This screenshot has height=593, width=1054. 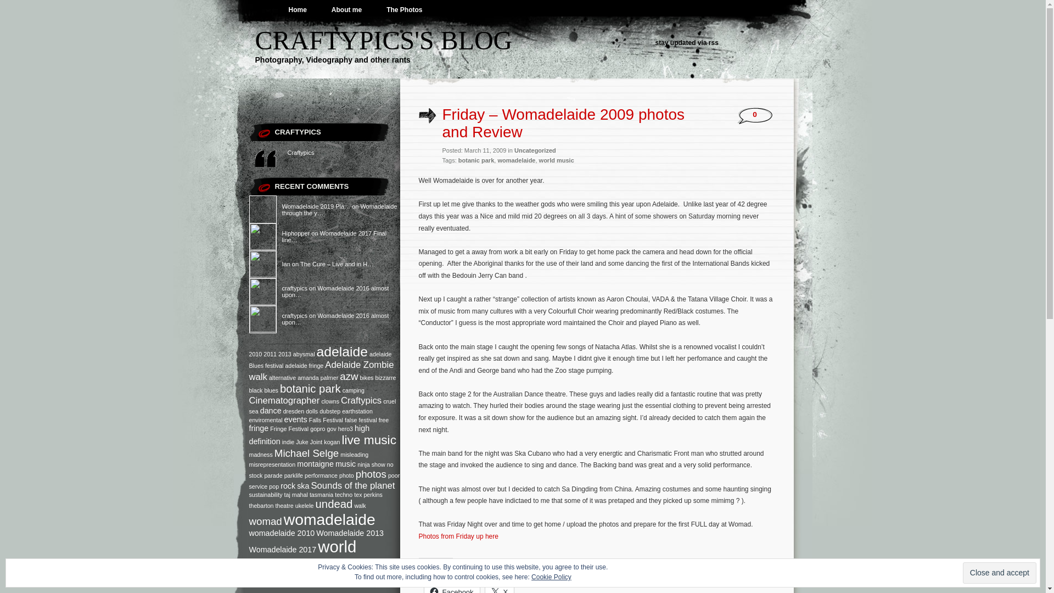 What do you see at coordinates (266, 522) in the screenshot?
I see `womad` at bounding box center [266, 522].